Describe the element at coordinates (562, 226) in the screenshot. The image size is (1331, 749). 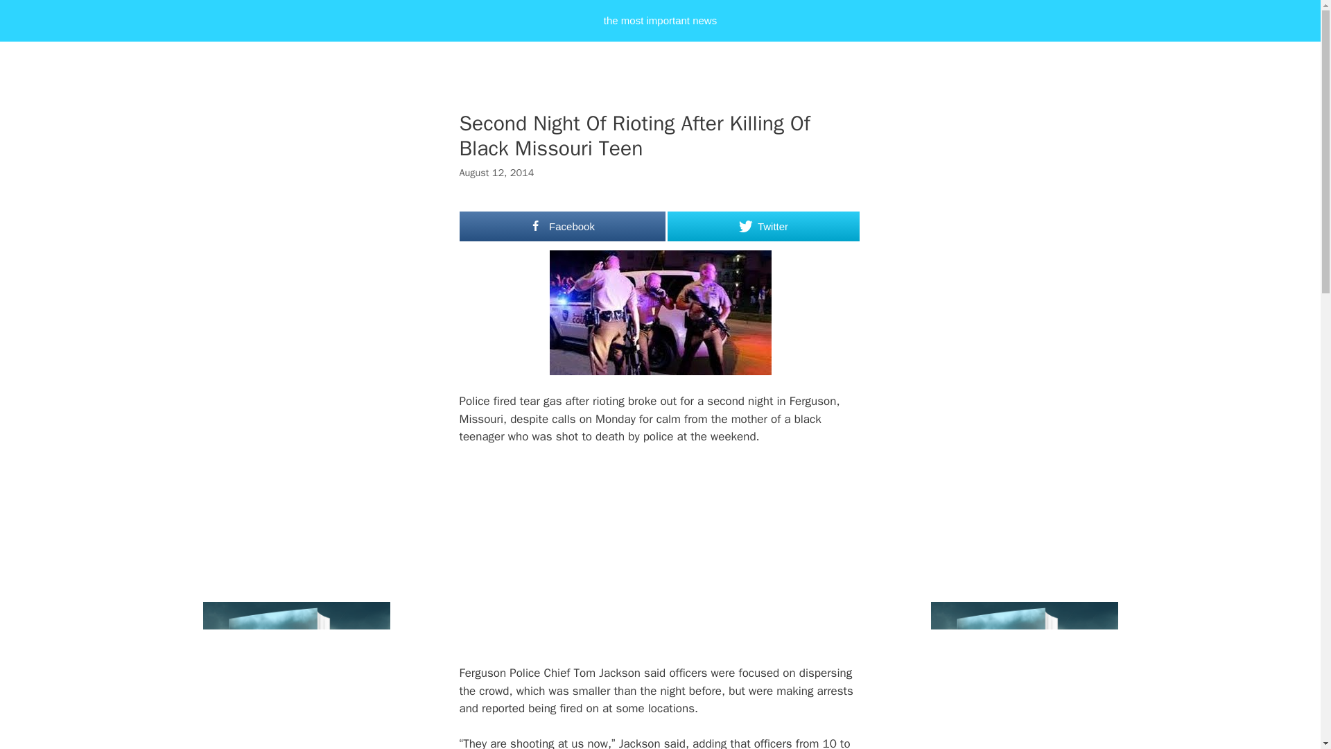
I see `Facebook` at that location.